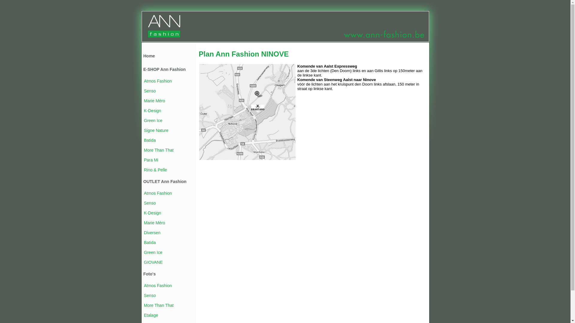  Describe the element at coordinates (153, 252) in the screenshot. I see `Green Ice` at that location.